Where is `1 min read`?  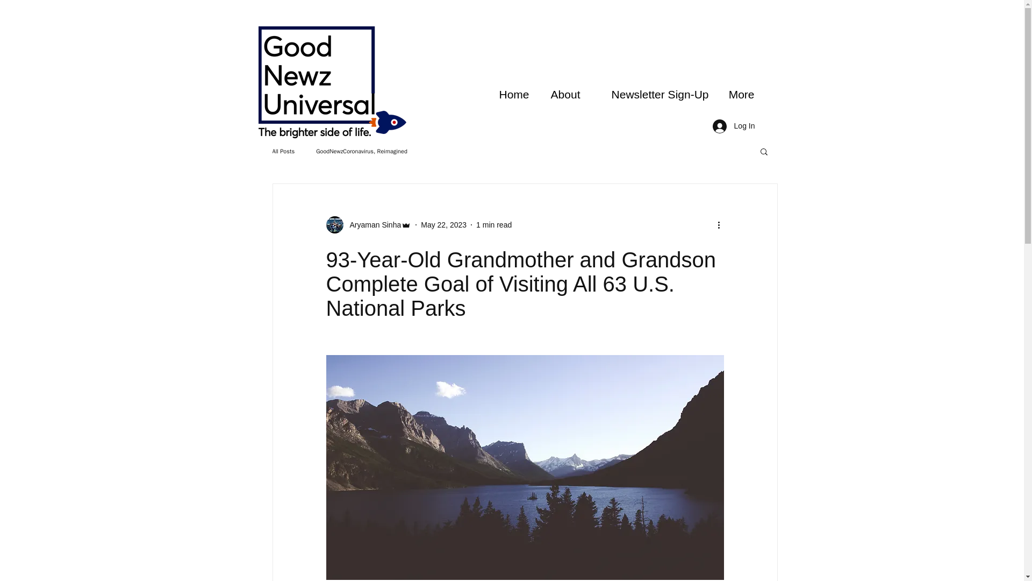
1 min read is located at coordinates (493, 225).